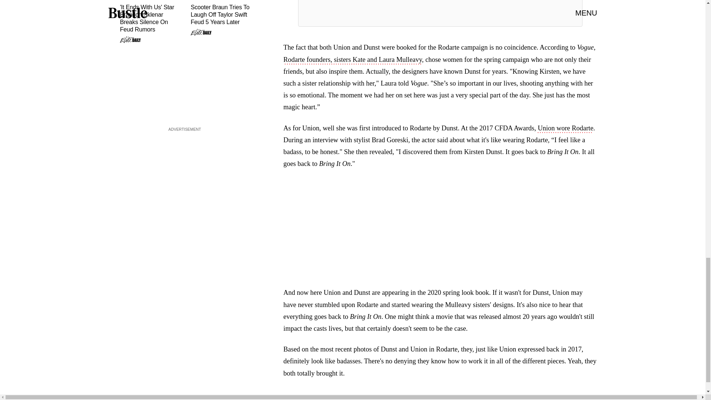  What do you see at coordinates (565, 129) in the screenshot?
I see `Union wore Rodarte` at bounding box center [565, 129].